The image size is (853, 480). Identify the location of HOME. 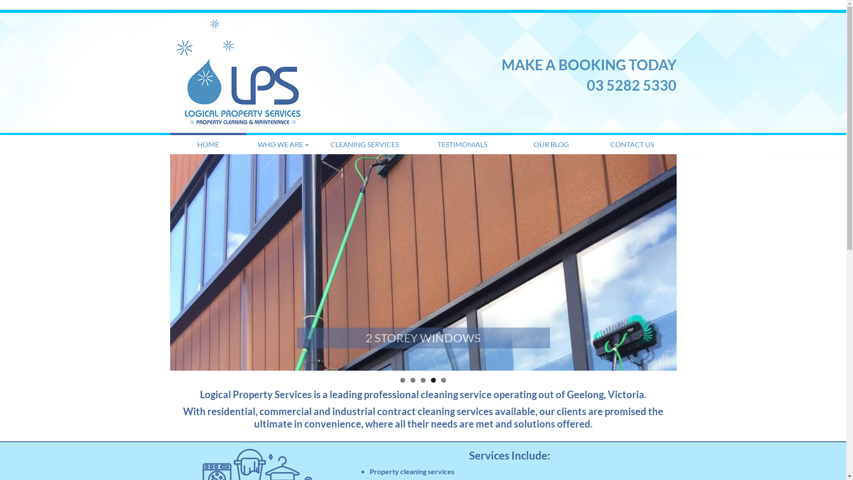
(208, 144).